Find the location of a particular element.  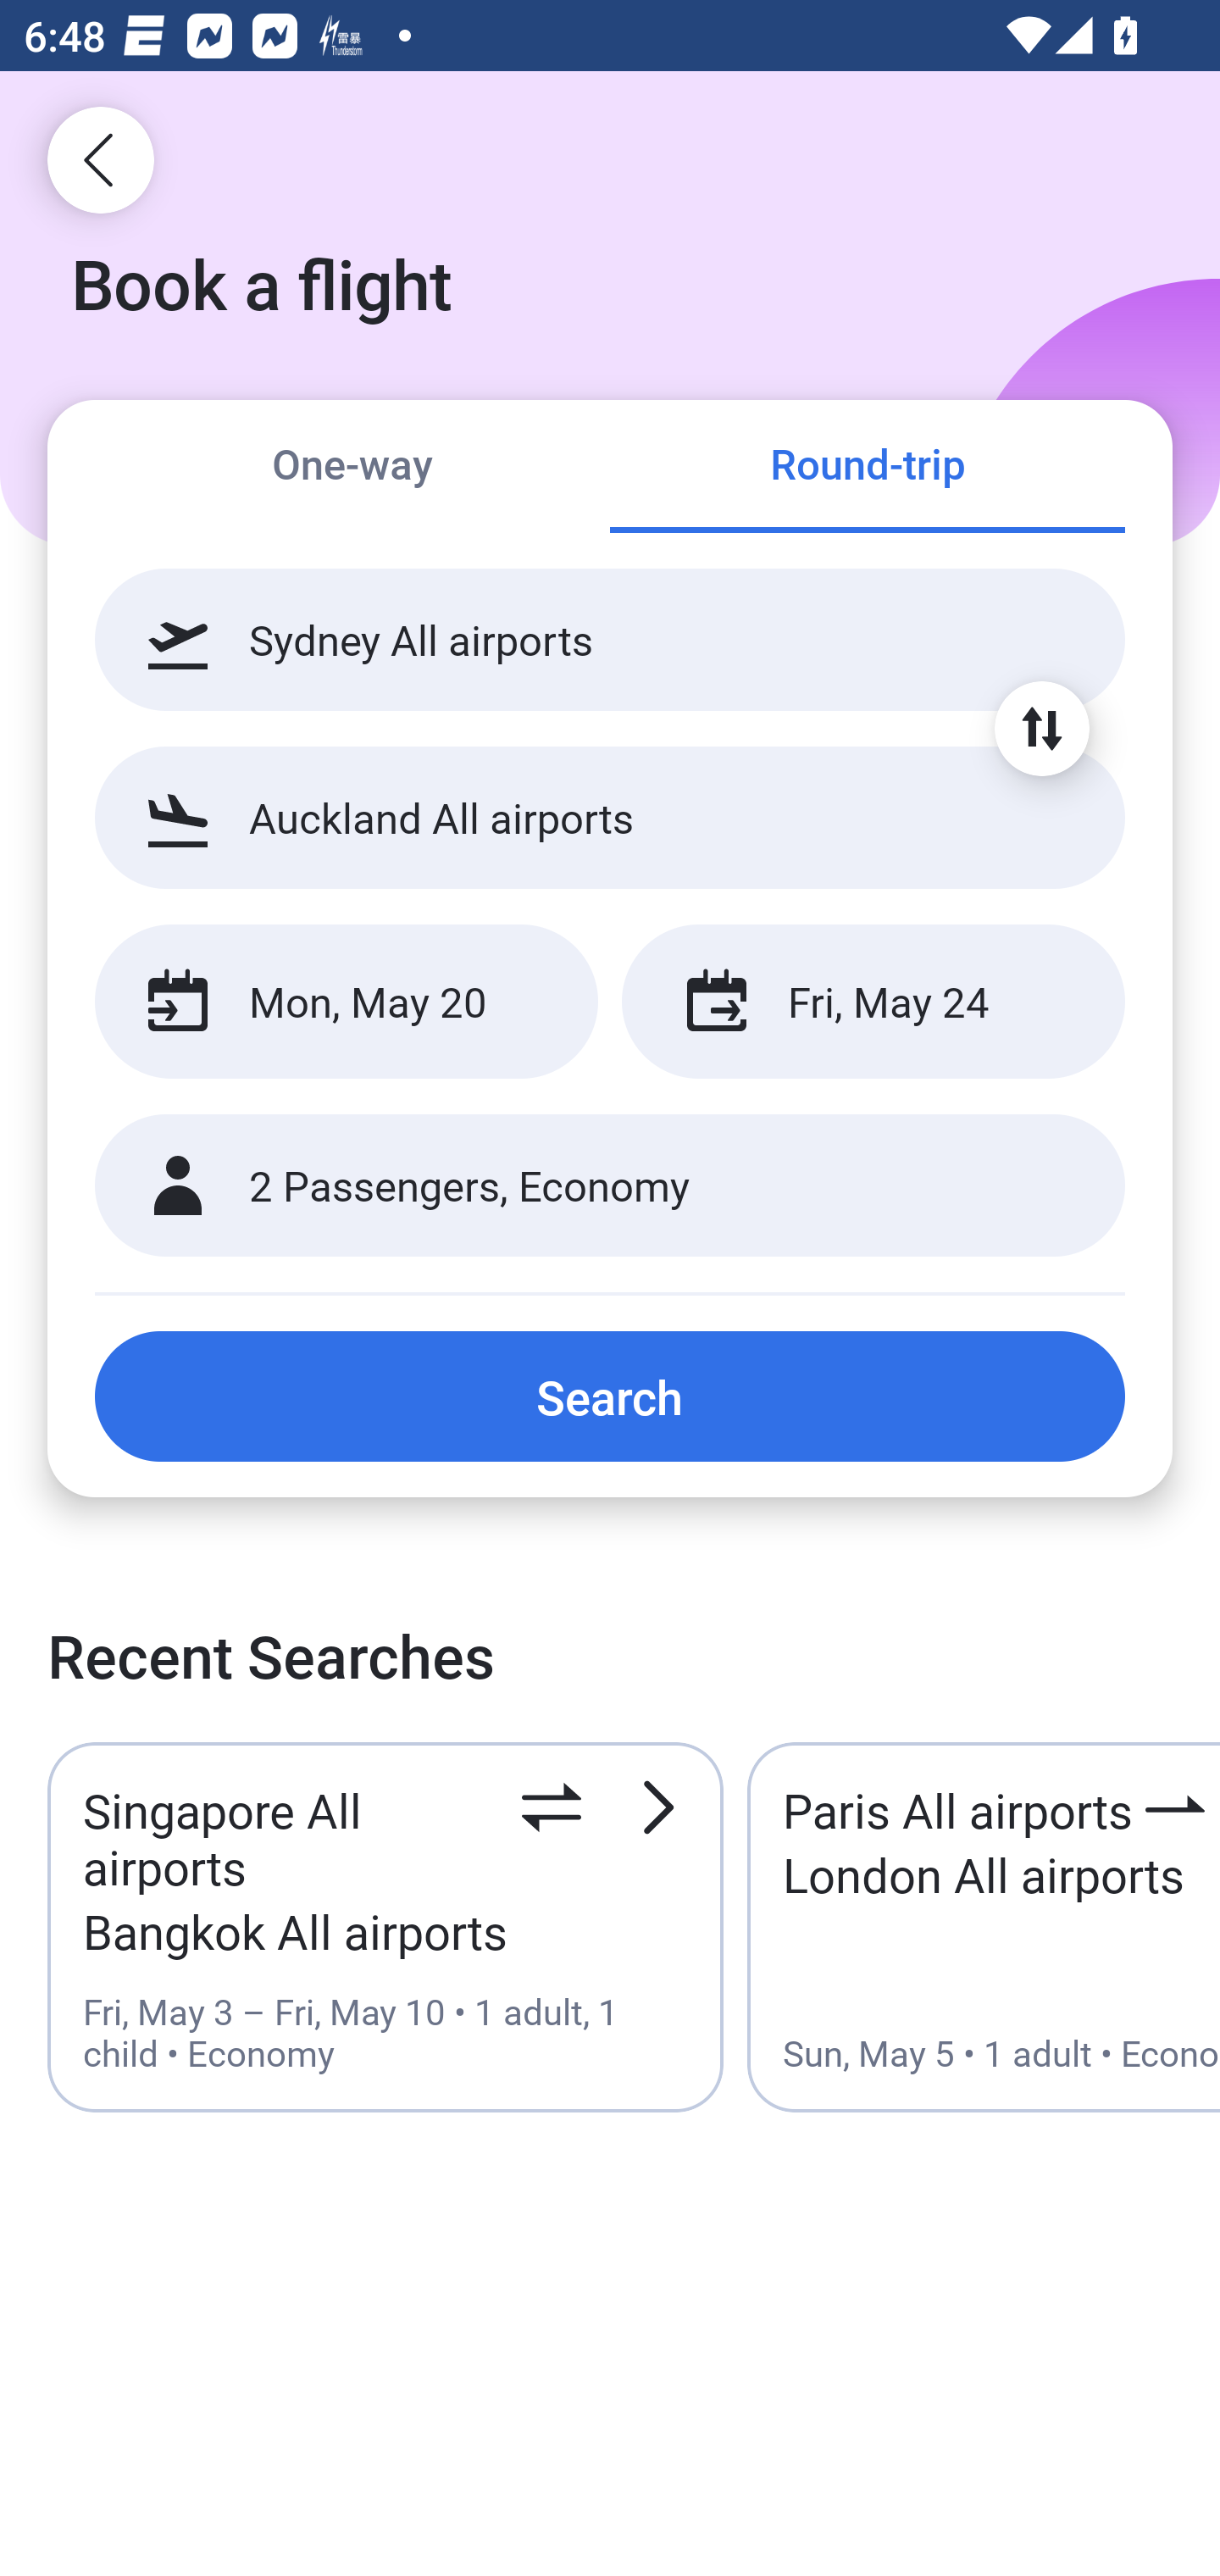

Sydney All airports is located at coordinates (610, 640).